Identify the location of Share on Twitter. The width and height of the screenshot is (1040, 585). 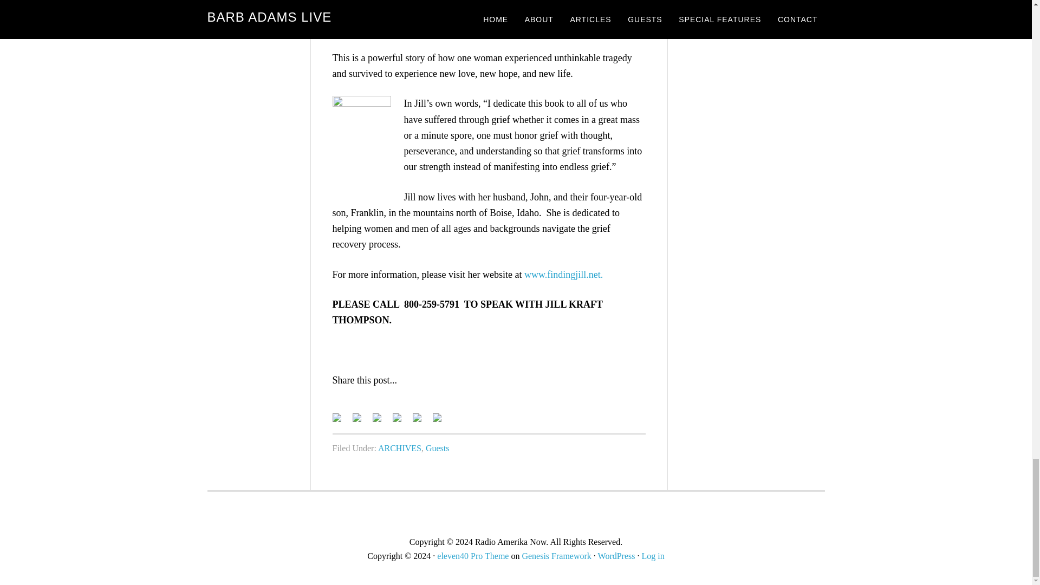
(356, 417).